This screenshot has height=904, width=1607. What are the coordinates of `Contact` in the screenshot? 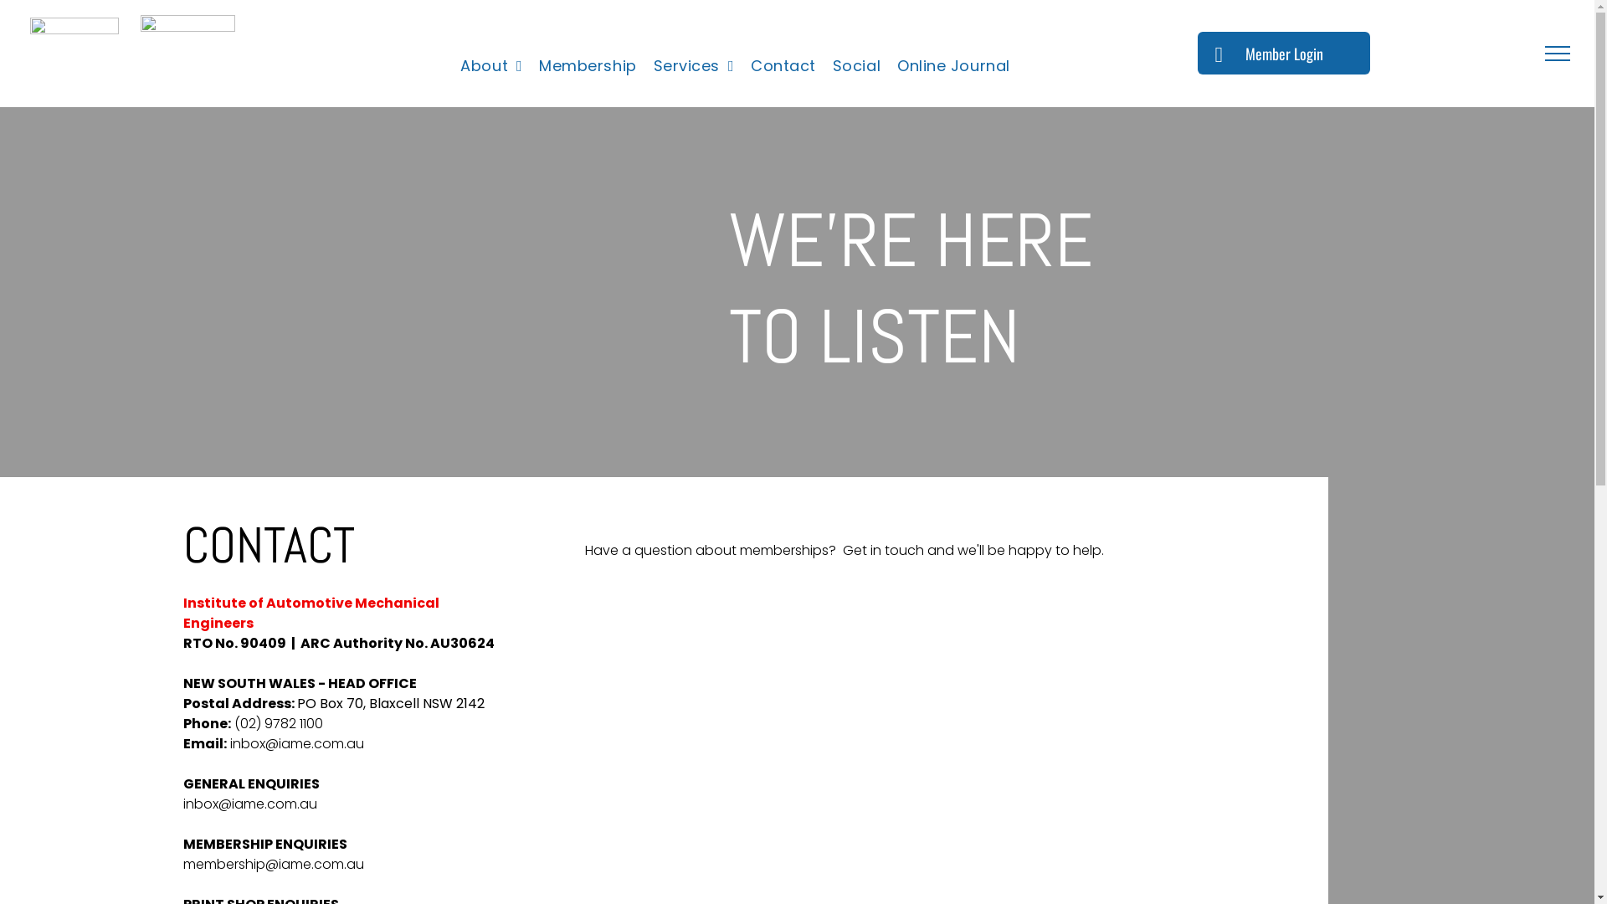 It's located at (783, 66).